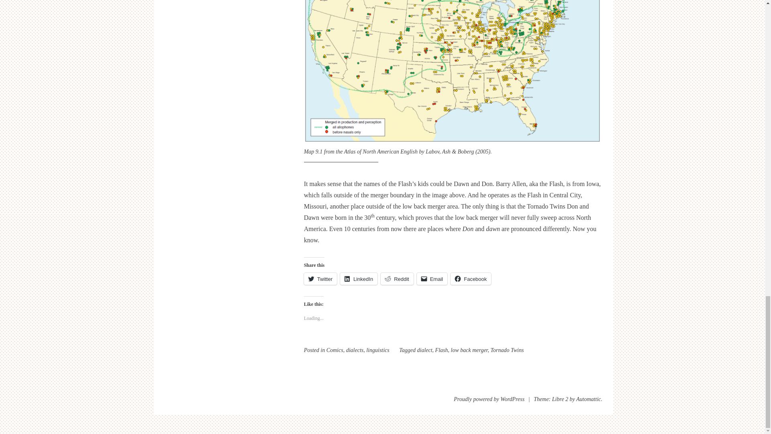  I want to click on Flash, so click(442, 350).